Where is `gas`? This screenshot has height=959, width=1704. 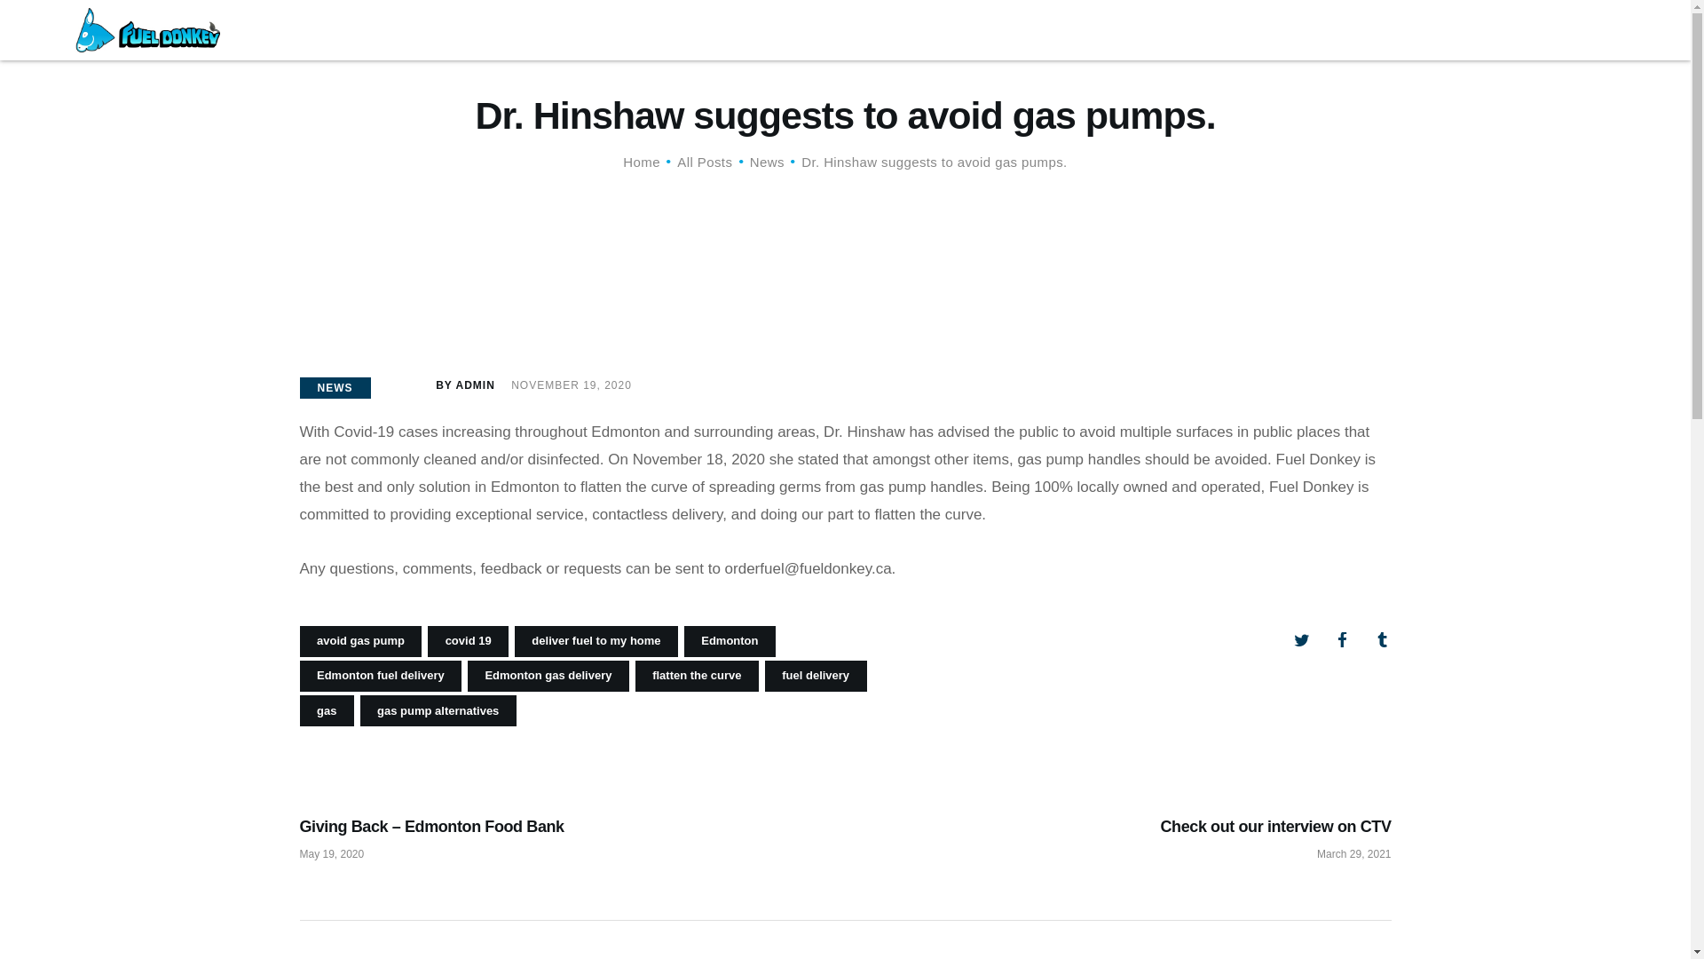 gas is located at coordinates (327, 710).